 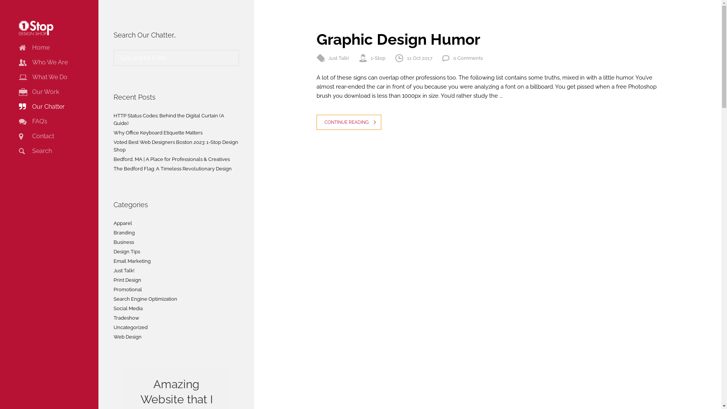 I want to click on Apparel, so click(x=123, y=223).